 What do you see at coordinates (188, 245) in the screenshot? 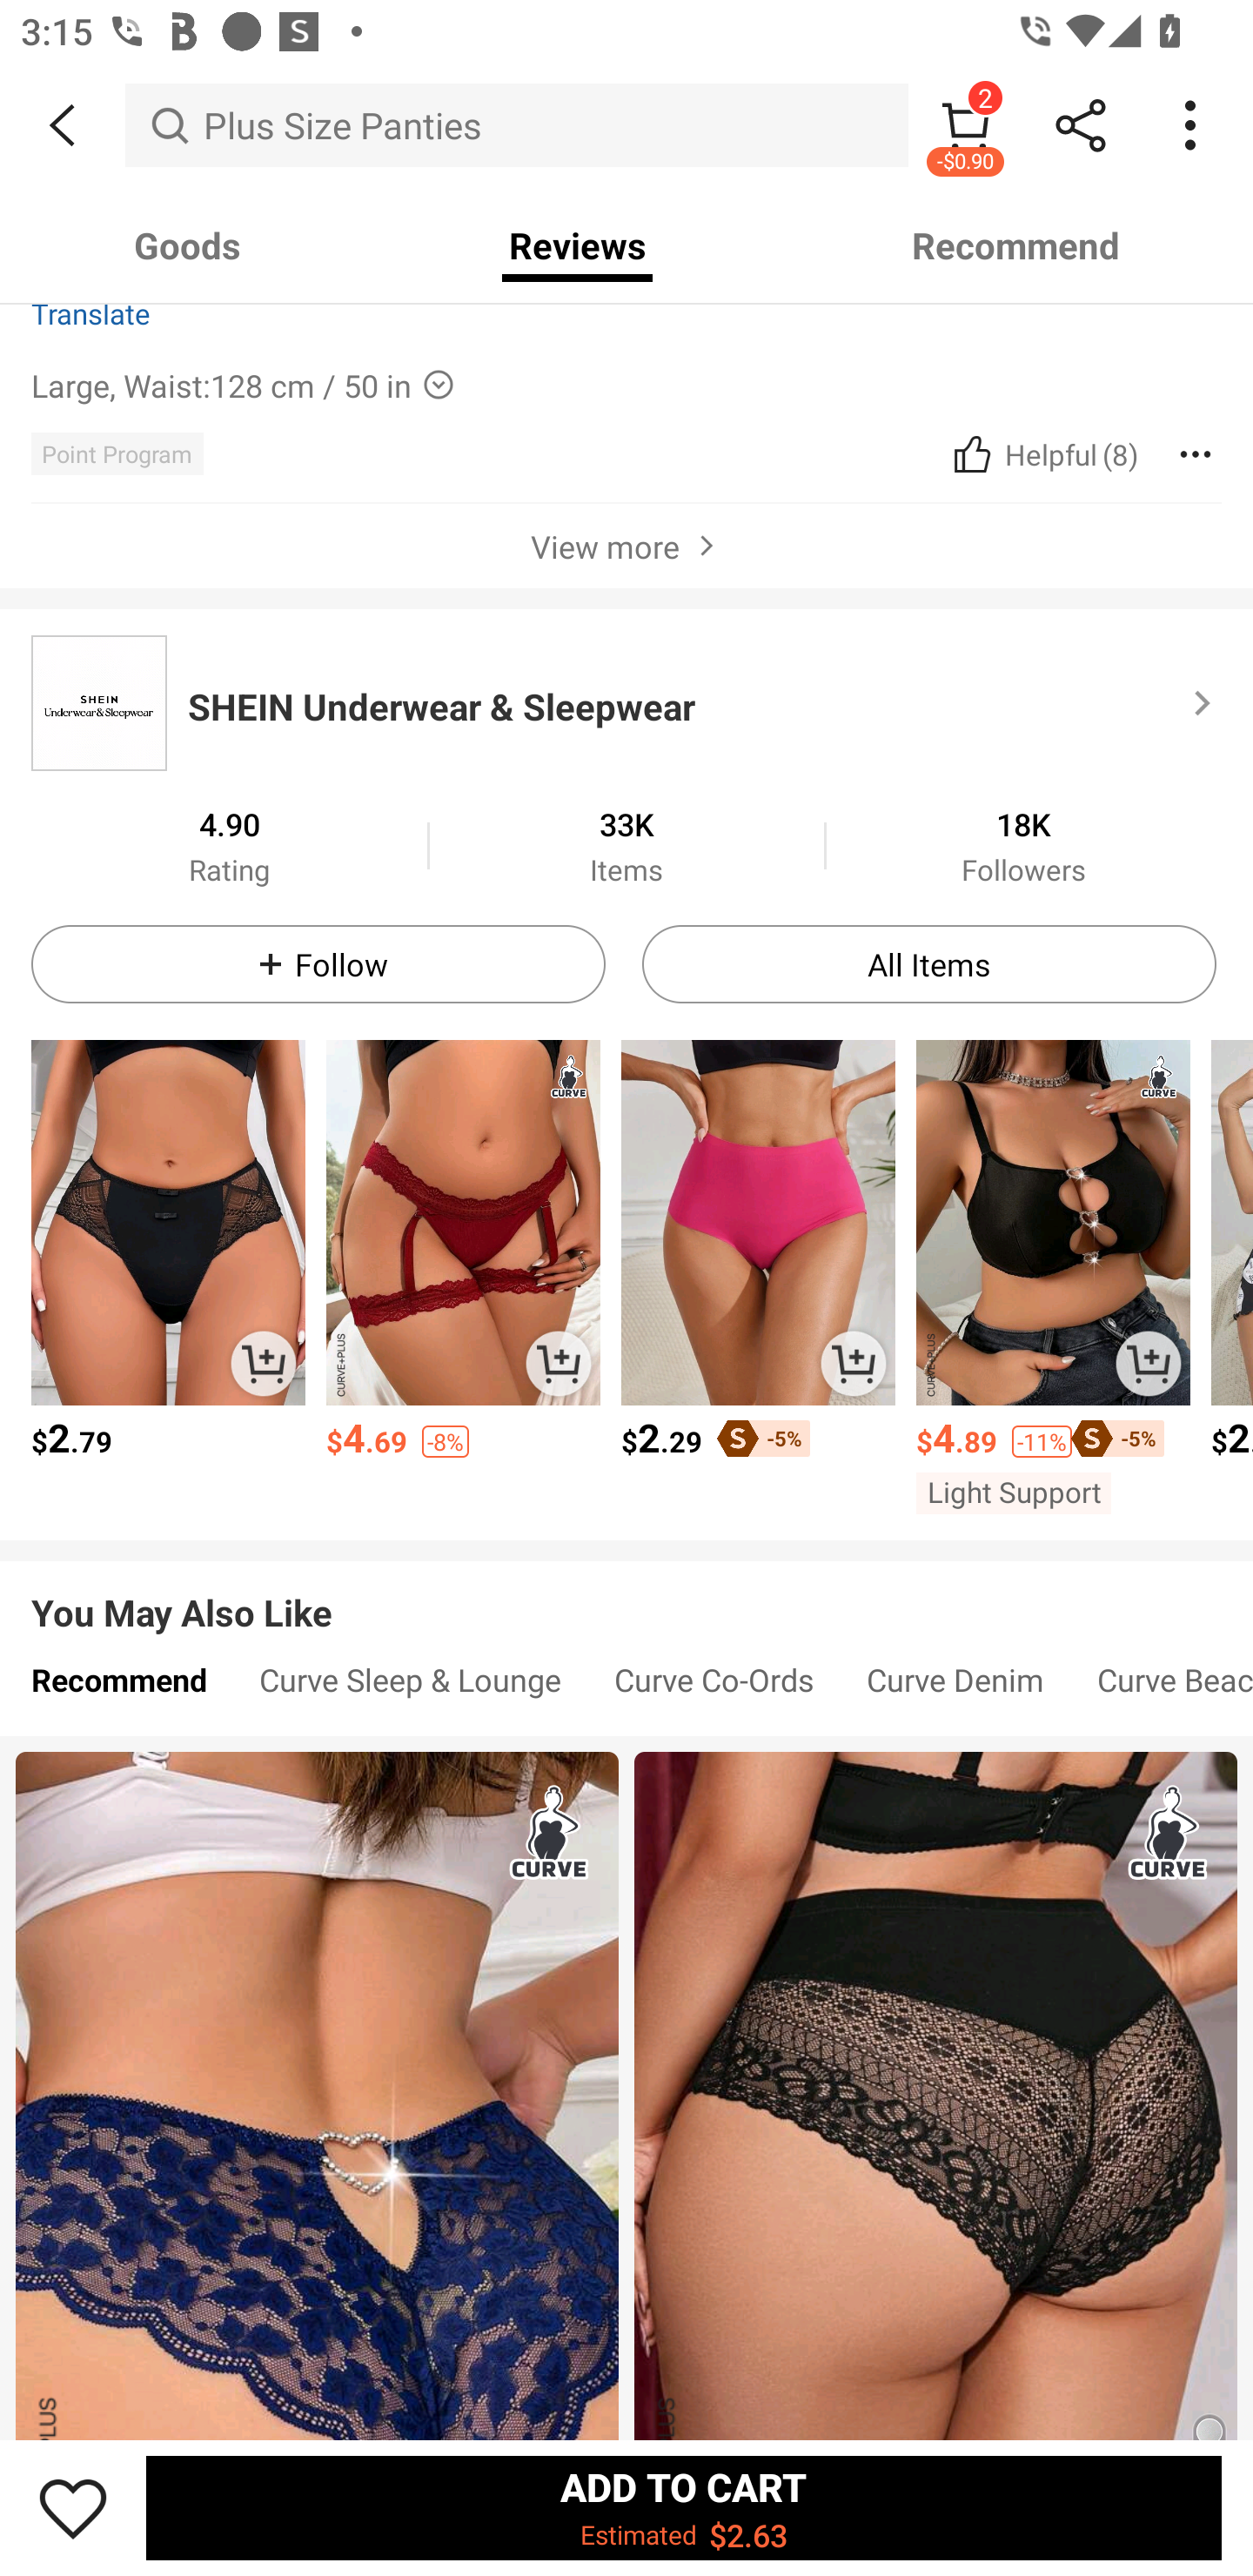
I see `Goods` at bounding box center [188, 245].